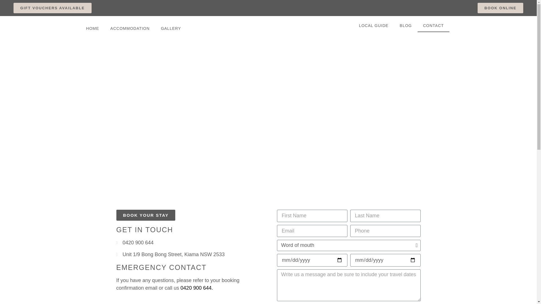 This screenshot has width=541, height=304. What do you see at coordinates (406, 26) in the screenshot?
I see `BLOG` at bounding box center [406, 26].